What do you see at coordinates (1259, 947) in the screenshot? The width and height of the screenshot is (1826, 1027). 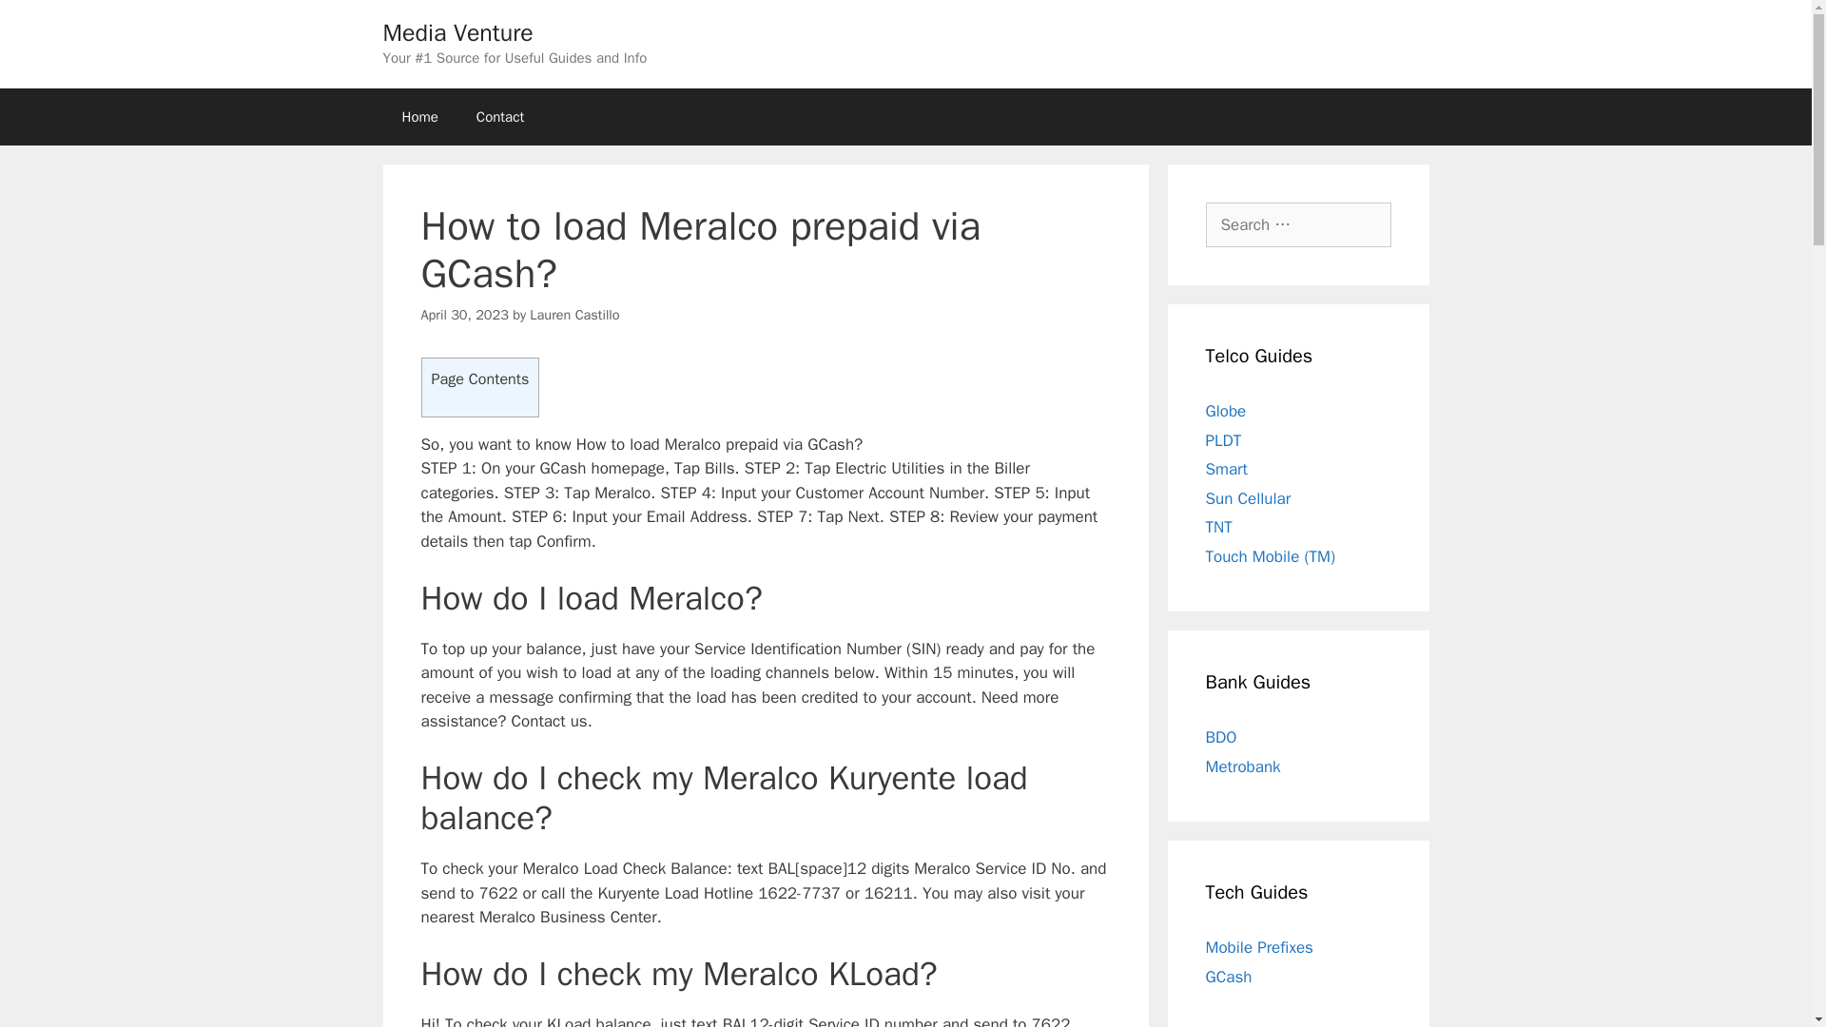 I see `Mobile Prefixes` at bounding box center [1259, 947].